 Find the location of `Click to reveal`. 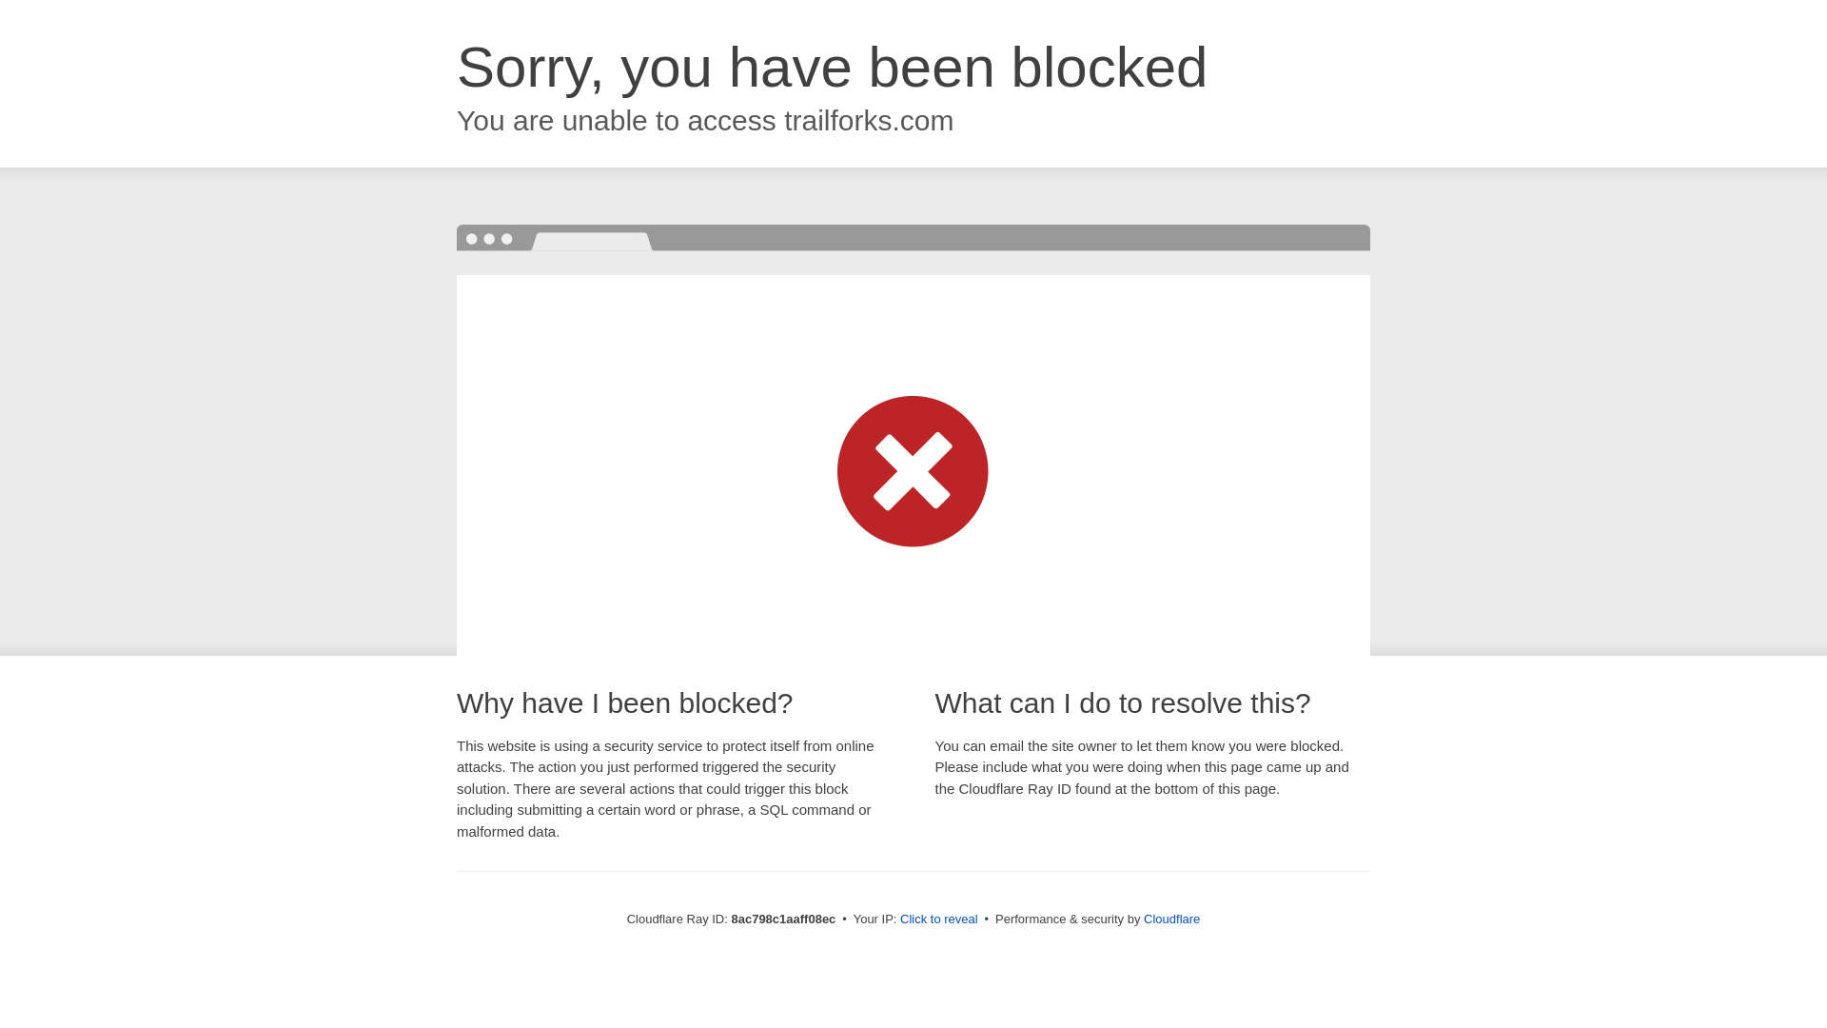

Click to reveal is located at coordinates (938, 919).